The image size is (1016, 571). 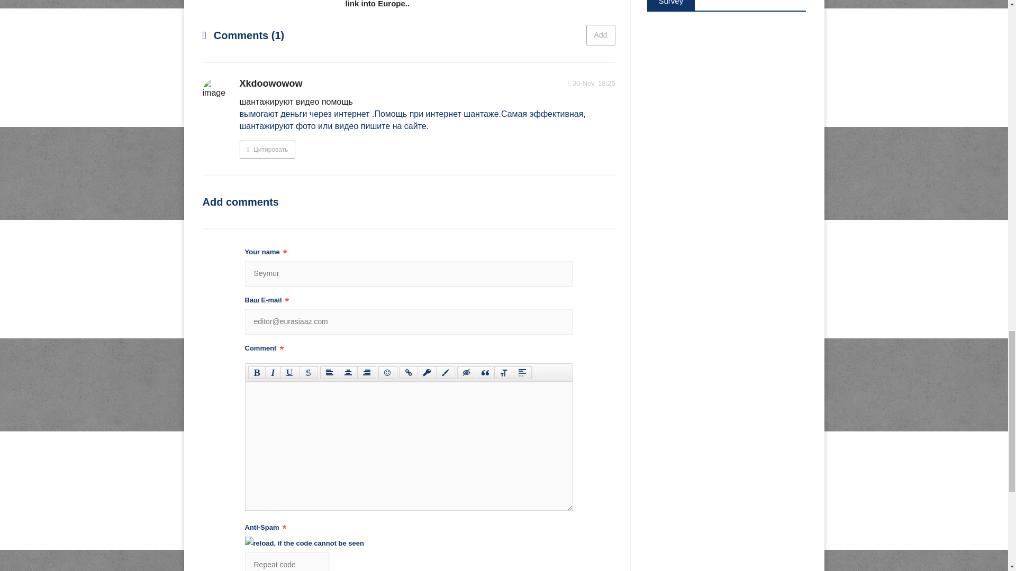 I want to click on Insert protected link, so click(x=426, y=373).